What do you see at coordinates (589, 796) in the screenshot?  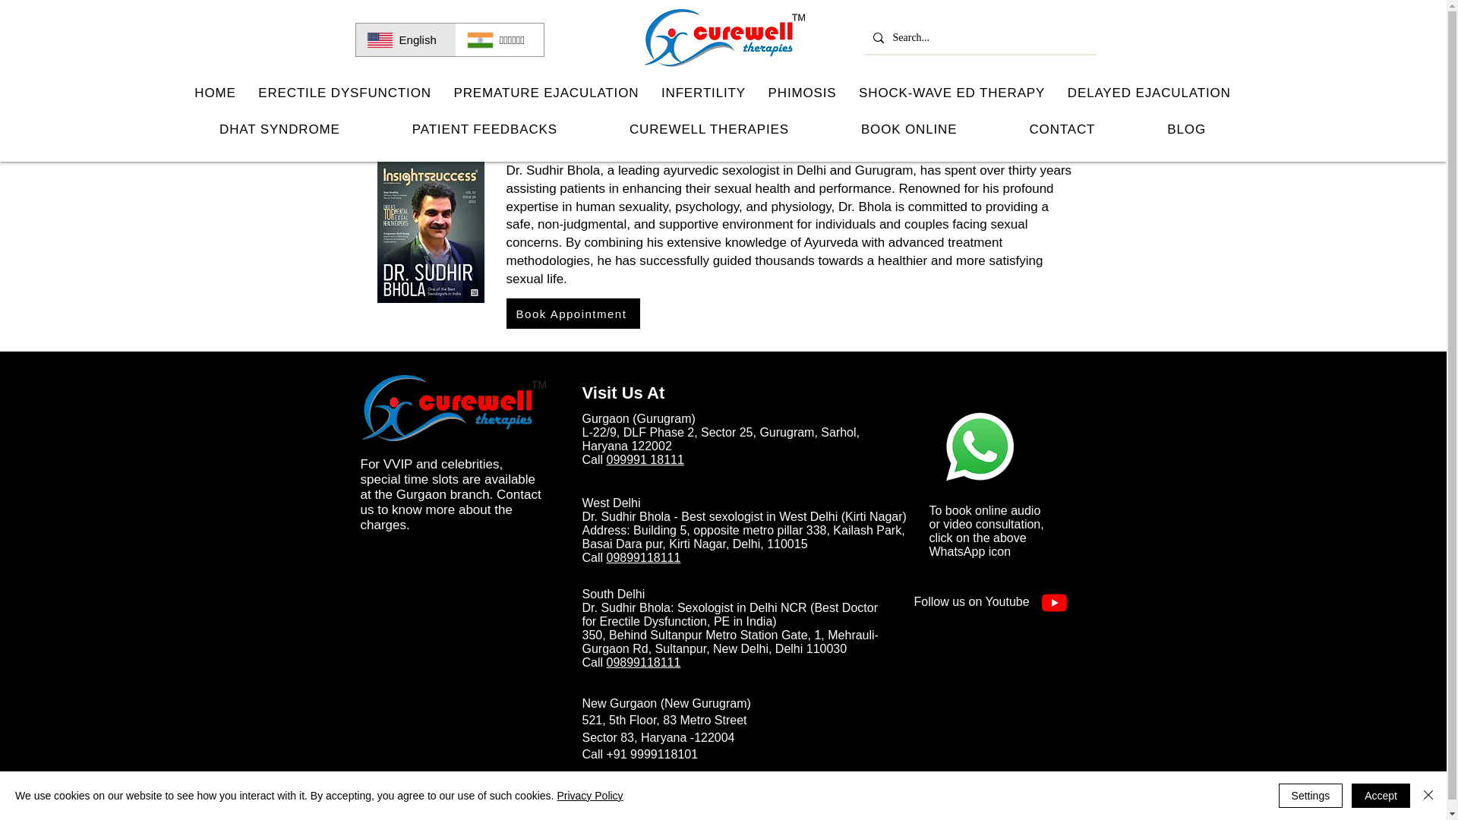 I see `Privacy Policy` at bounding box center [589, 796].